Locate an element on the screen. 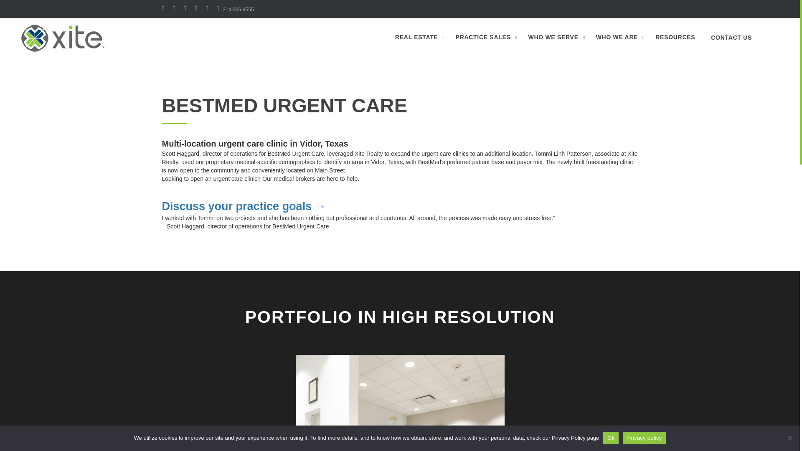  WHO WE SERVE is located at coordinates (556, 37).